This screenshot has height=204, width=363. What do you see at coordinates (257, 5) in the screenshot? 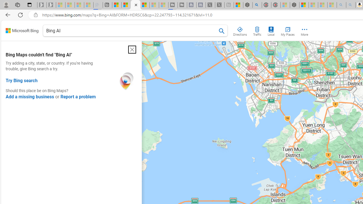
I see `poe - Search` at bounding box center [257, 5].